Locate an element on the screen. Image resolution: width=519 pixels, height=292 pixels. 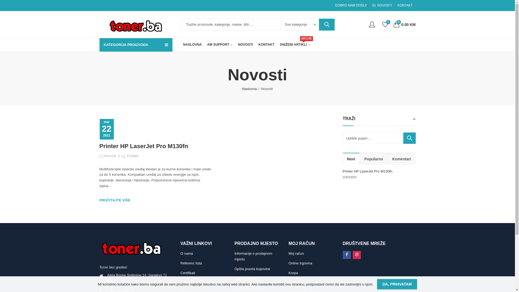
O nama is located at coordinates (187, 254).